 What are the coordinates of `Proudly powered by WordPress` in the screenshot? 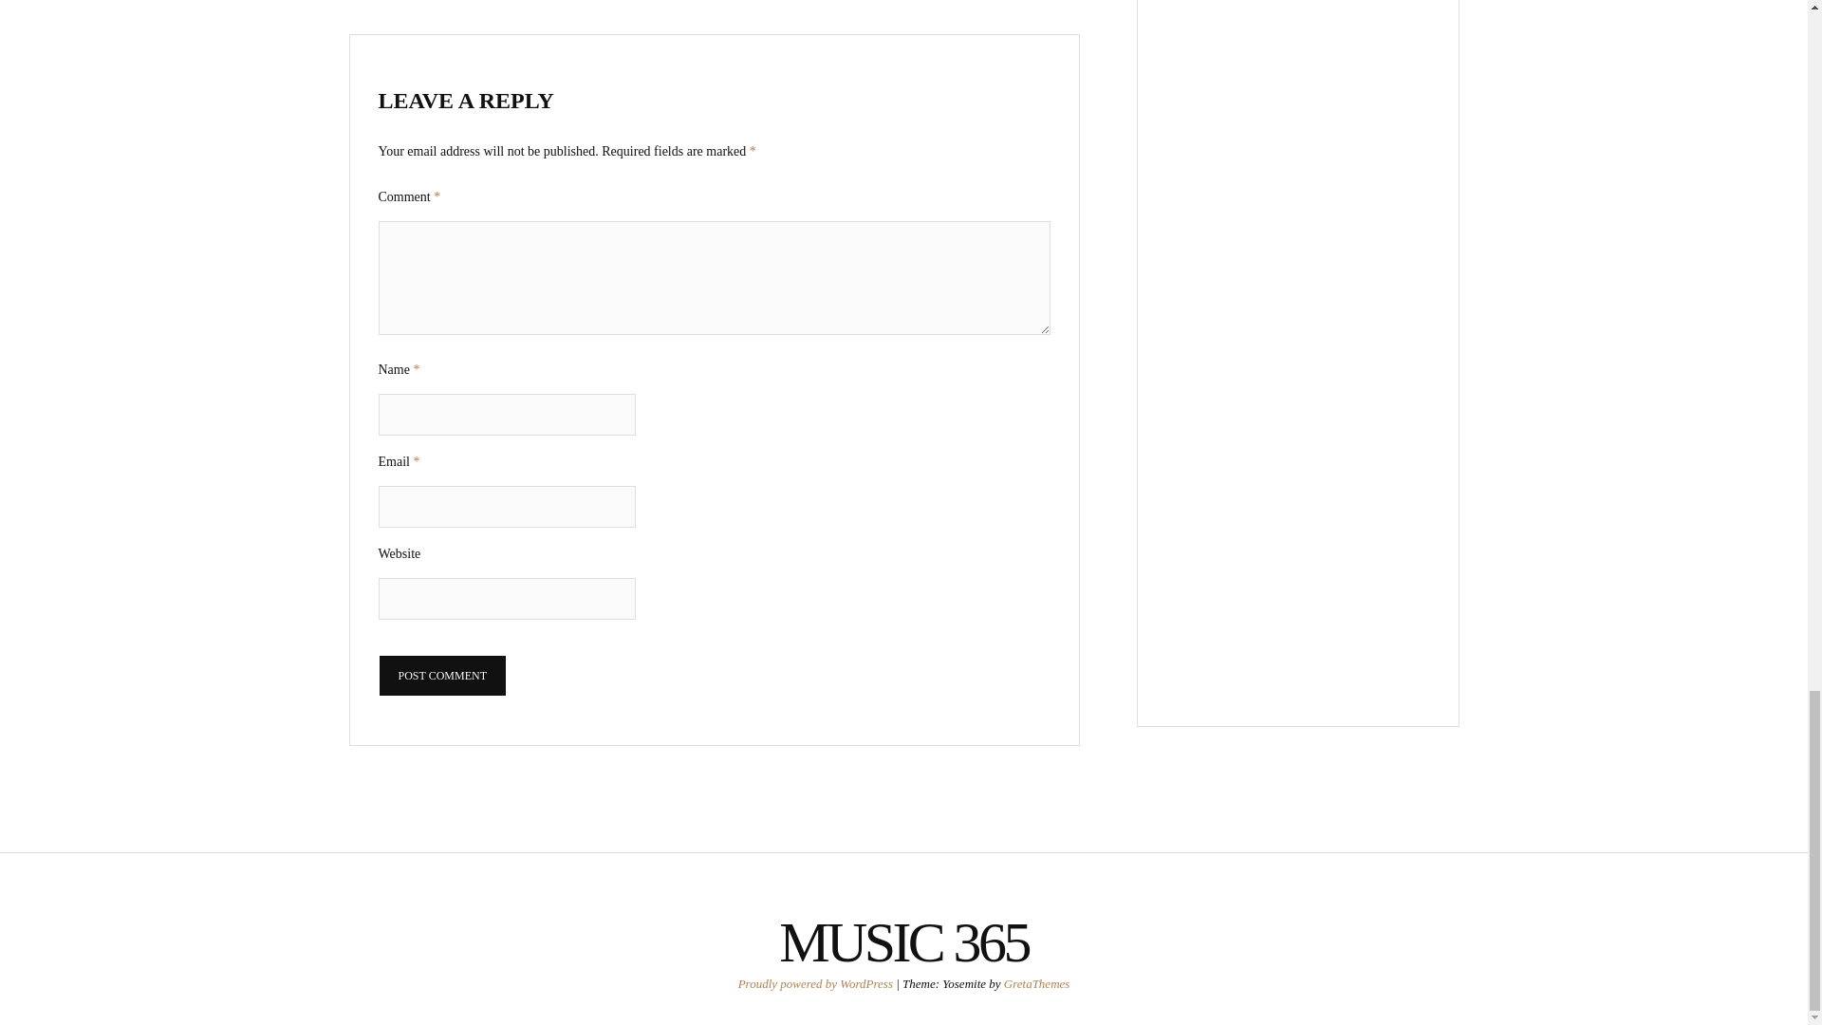 It's located at (816, 983).